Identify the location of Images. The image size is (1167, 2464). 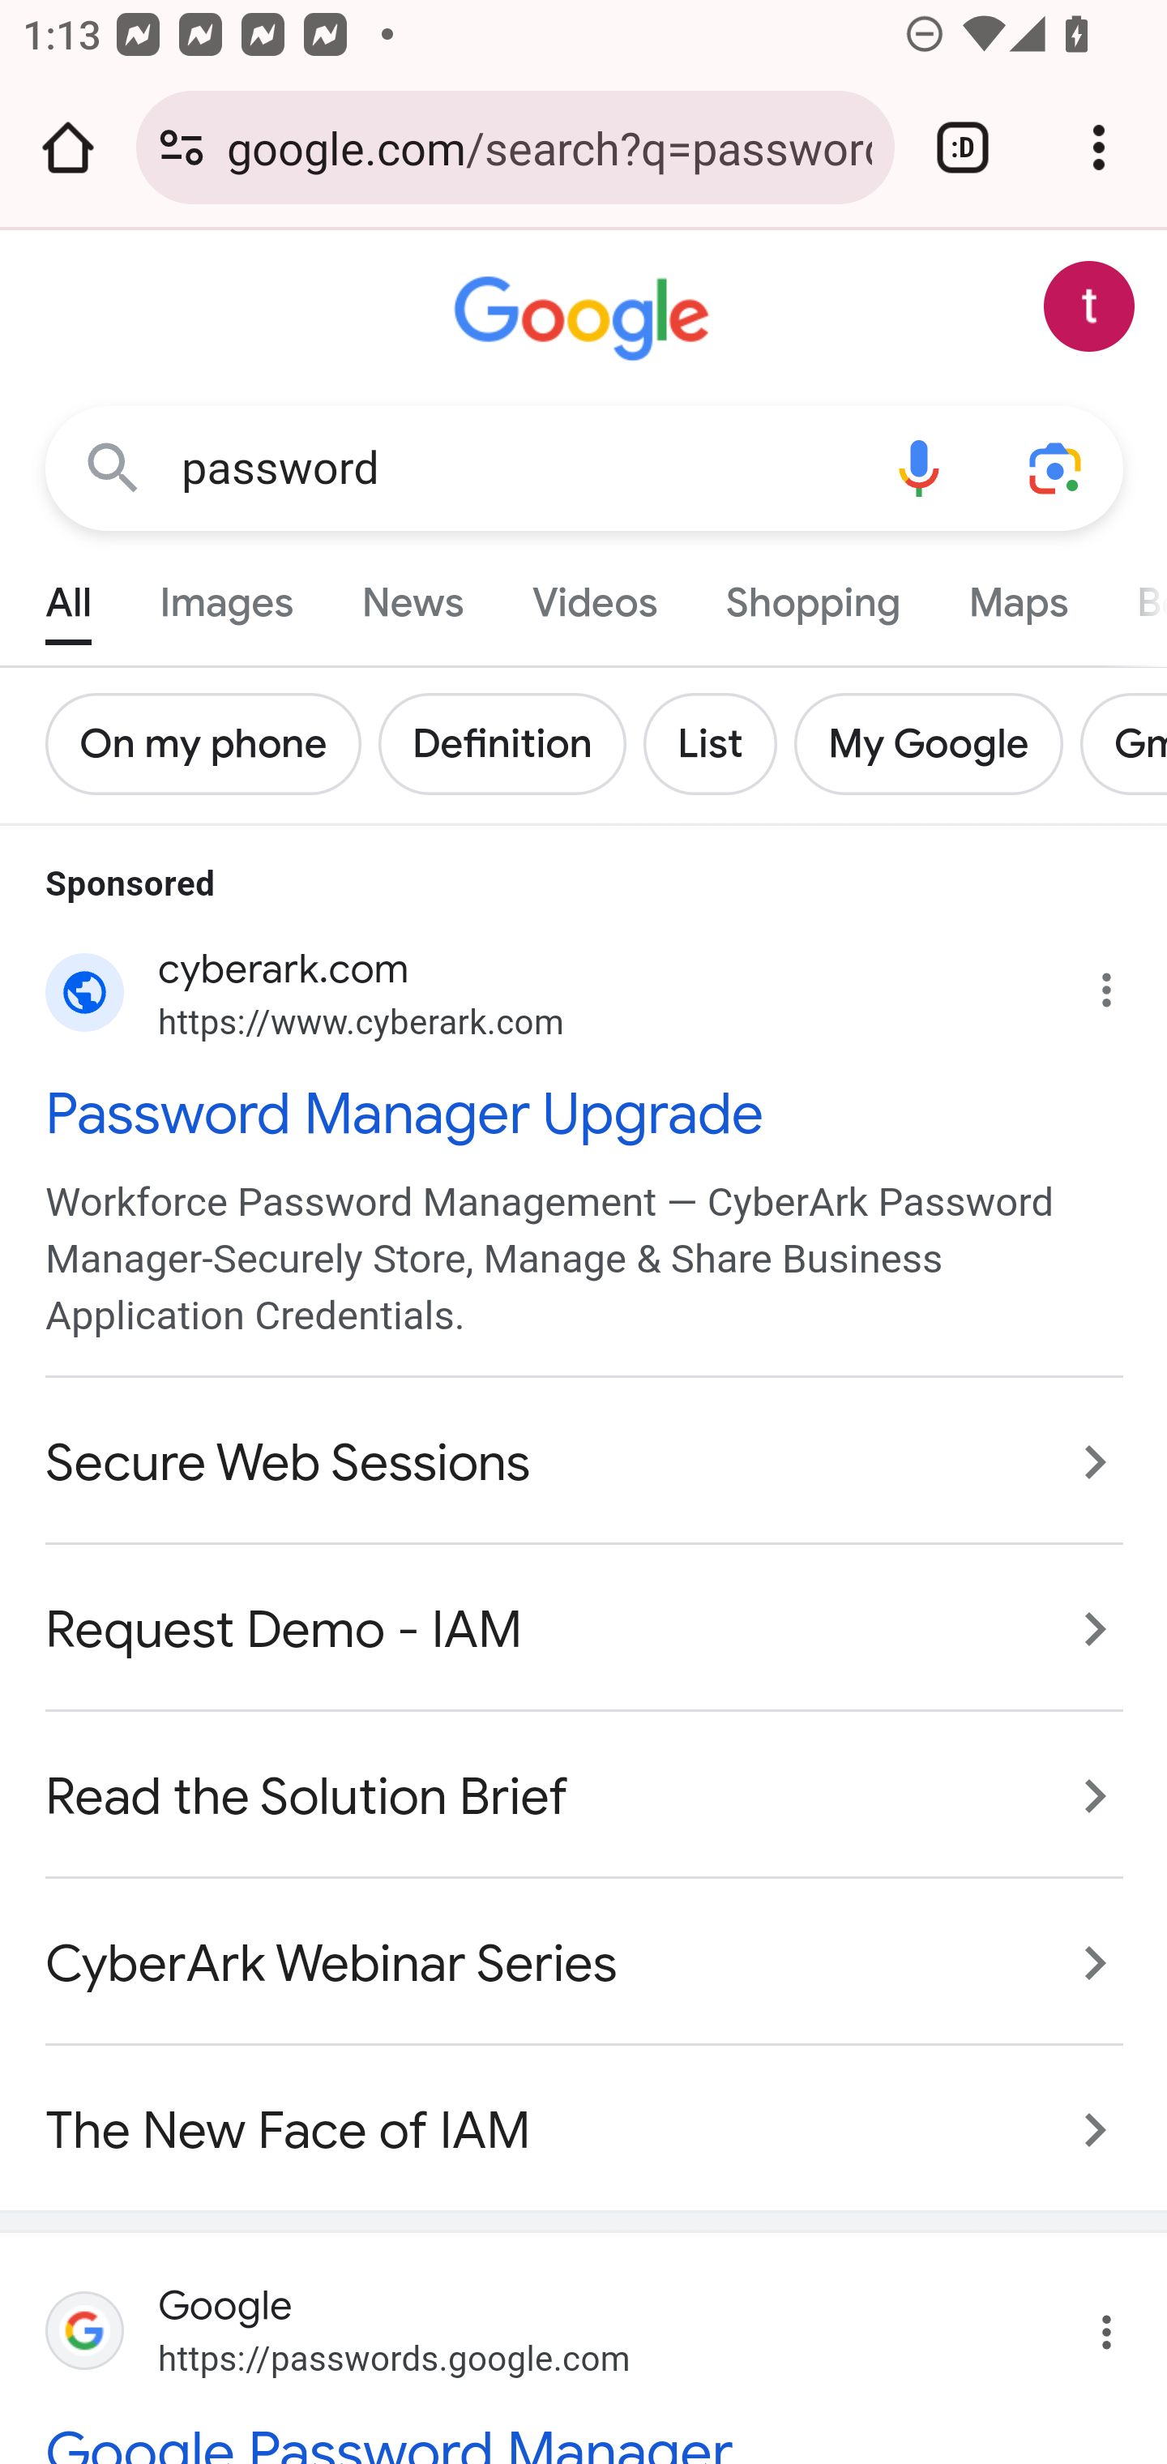
(227, 595).